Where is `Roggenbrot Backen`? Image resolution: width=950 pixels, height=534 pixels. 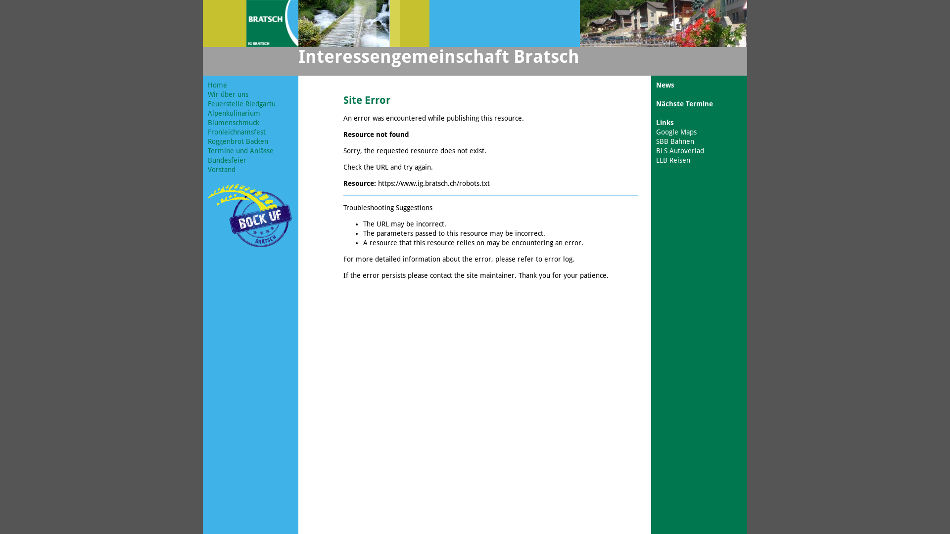
Roggenbrot Backen is located at coordinates (238, 141).